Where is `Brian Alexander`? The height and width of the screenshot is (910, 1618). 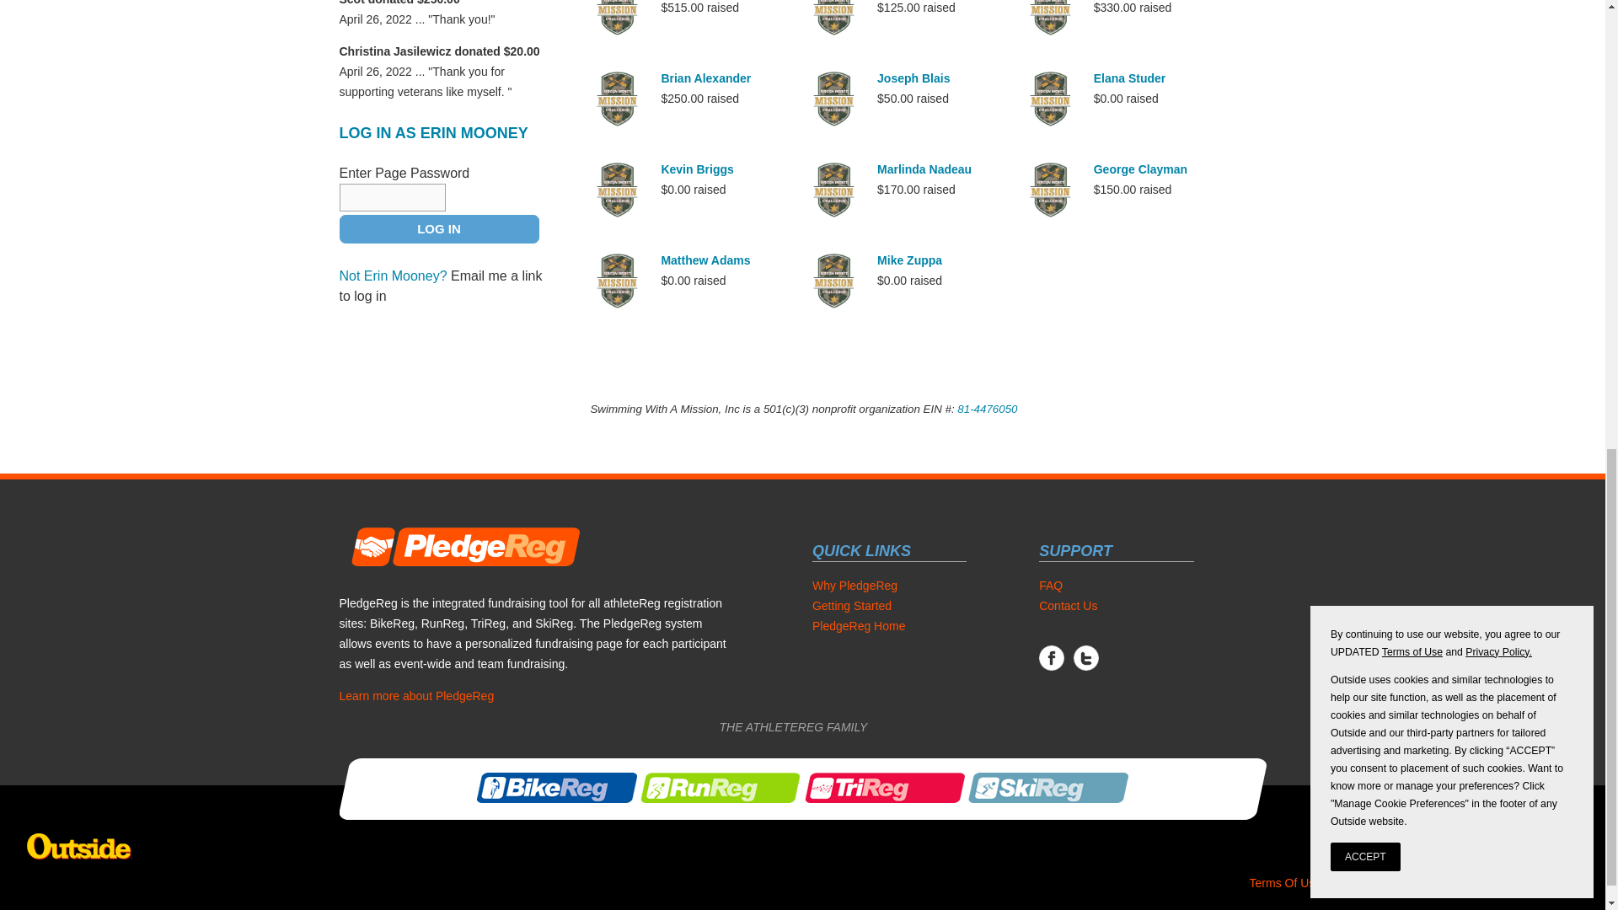 Brian Alexander is located at coordinates (705, 78).